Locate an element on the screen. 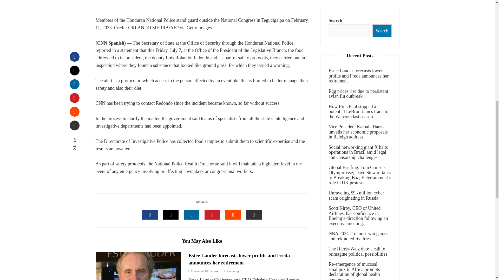 This screenshot has height=280, width=499. Facebook is located at coordinates (74, 13).